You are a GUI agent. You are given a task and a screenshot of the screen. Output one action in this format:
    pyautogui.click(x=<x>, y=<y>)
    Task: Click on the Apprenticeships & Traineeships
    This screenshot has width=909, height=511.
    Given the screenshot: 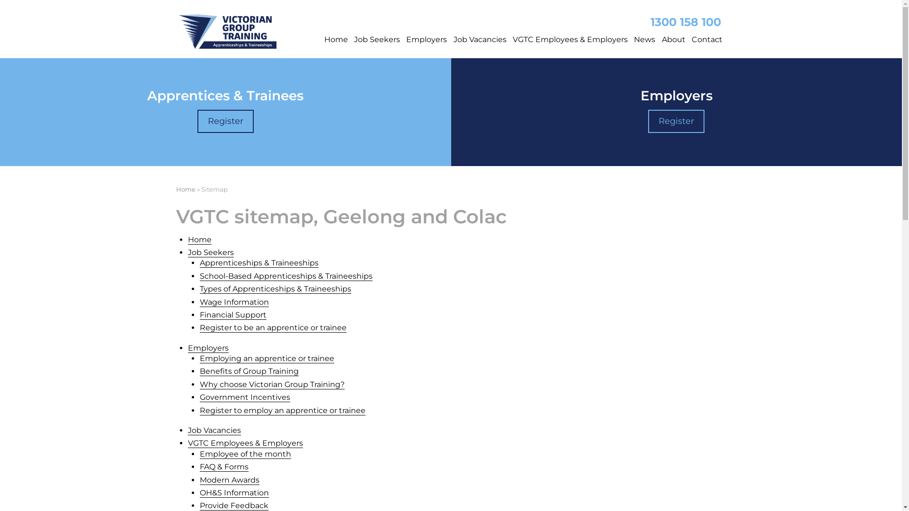 What is the action you would take?
    pyautogui.click(x=259, y=263)
    